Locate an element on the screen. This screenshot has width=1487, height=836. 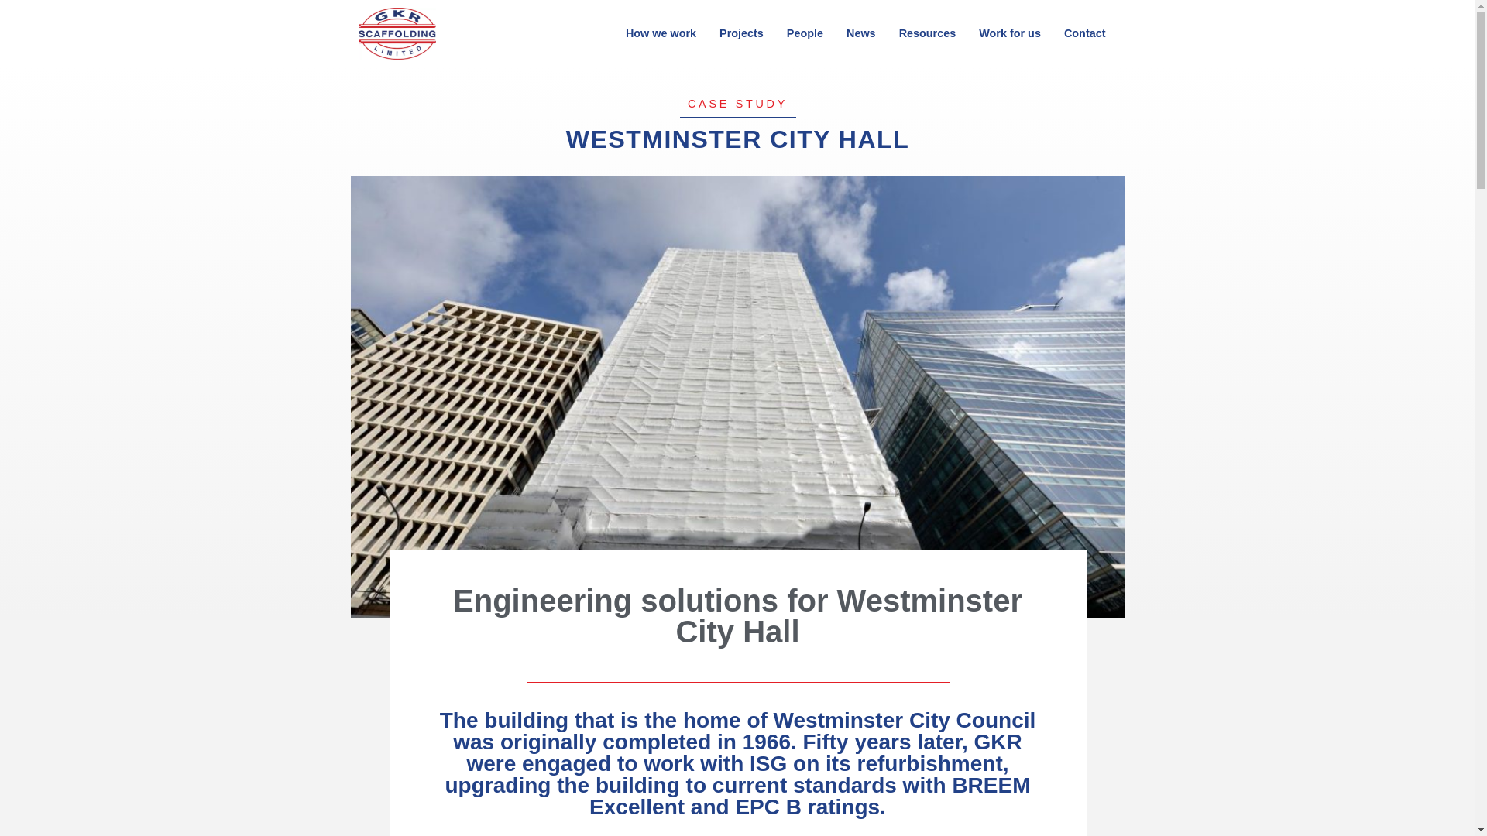
Resources is located at coordinates (928, 33).